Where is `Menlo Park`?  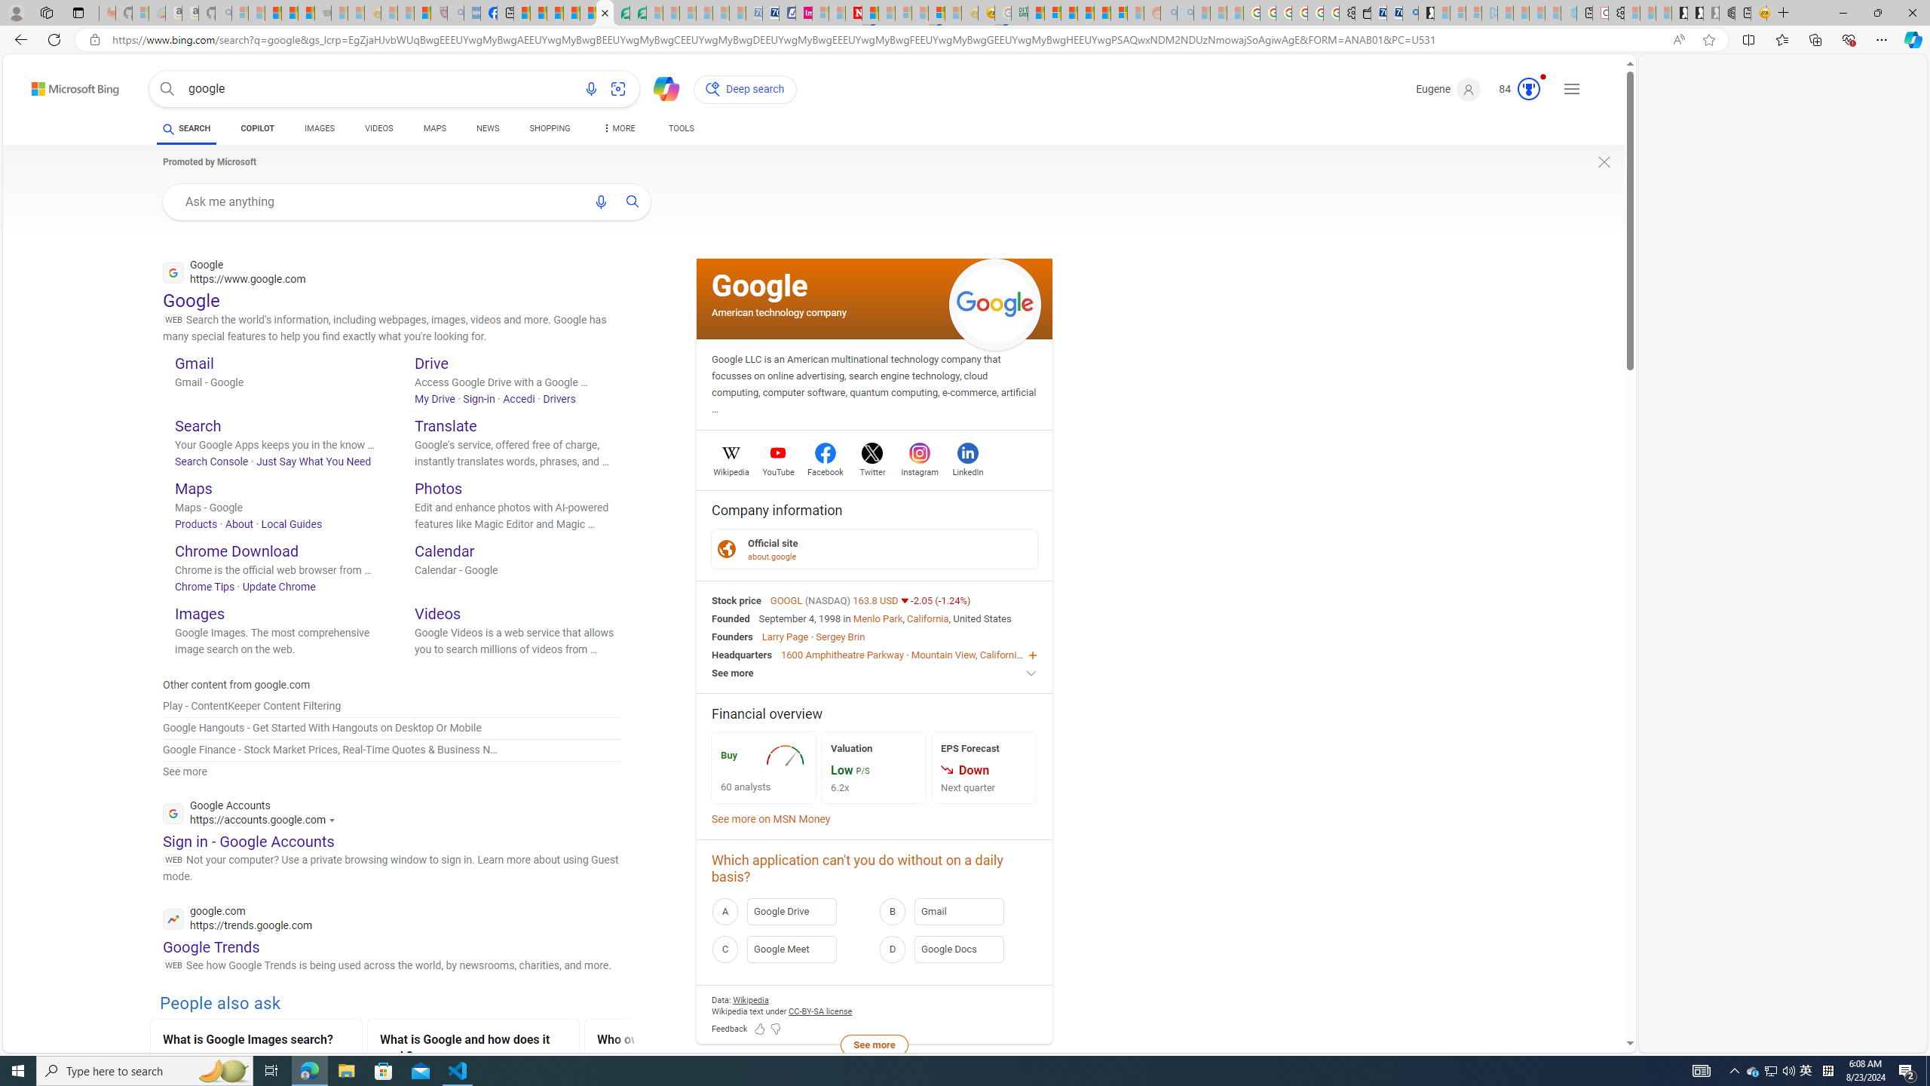
Menlo Park is located at coordinates (878, 618).